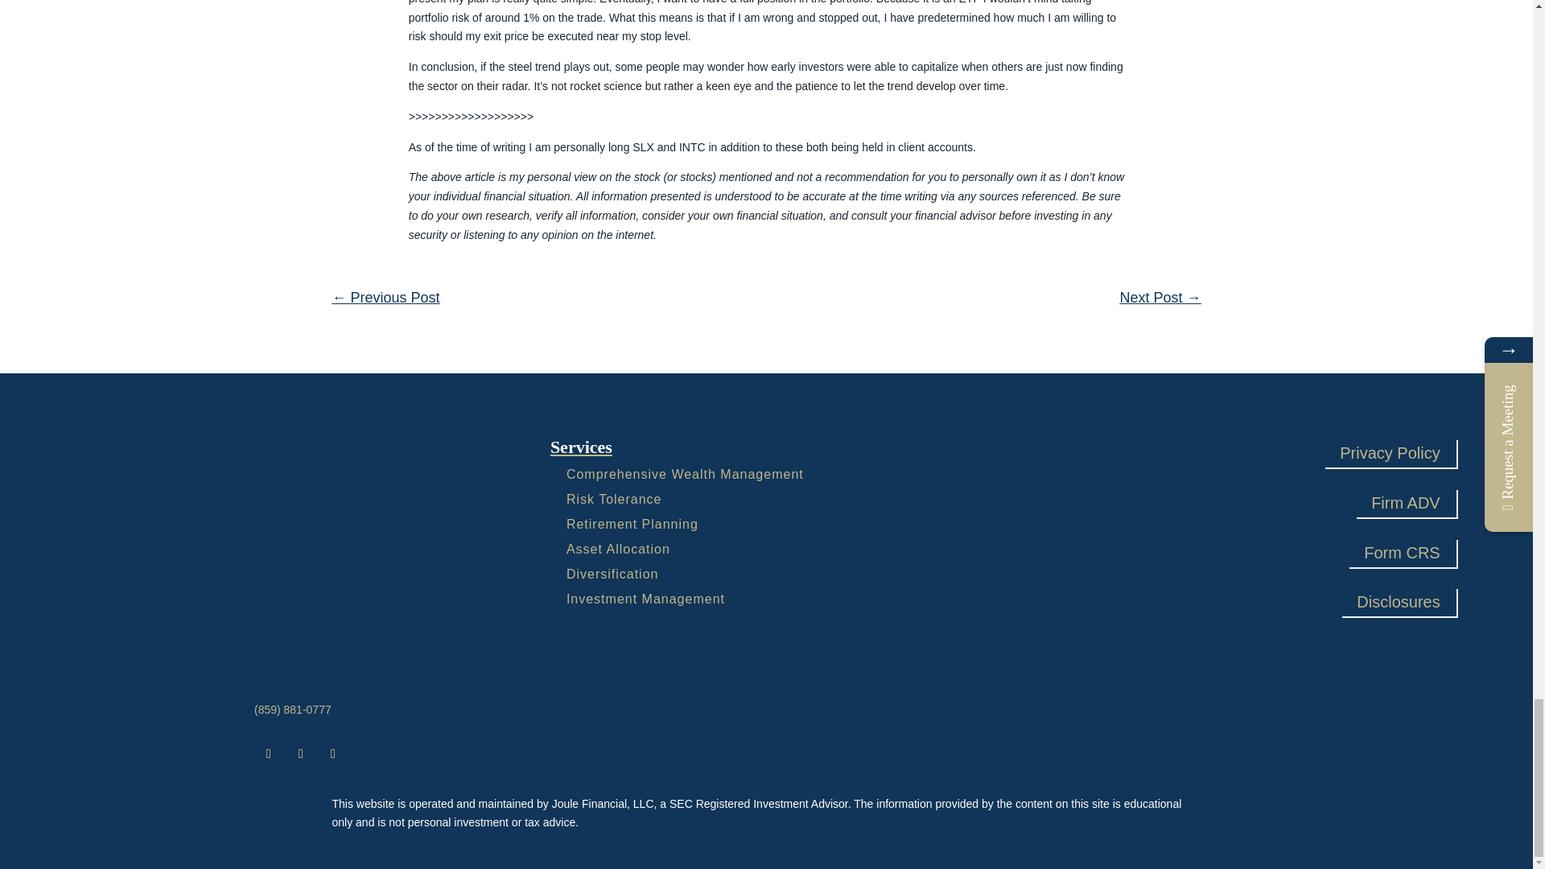 The image size is (1545, 869). What do you see at coordinates (615, 499) in the screenshot?
I see `Risk Tolerance` at bounding box center [615, 499].